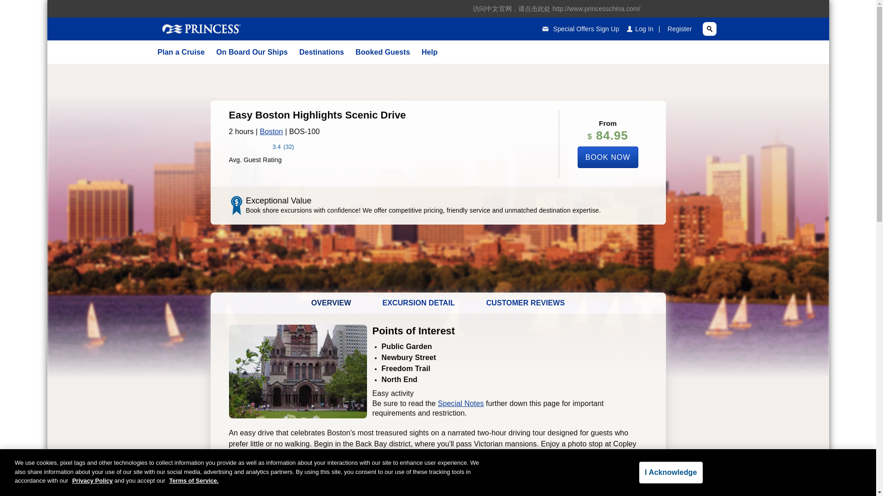 The image size is (883, 496). Describe the element at coordinates (92, 480) in the screenshot. I see `Privacy Policy` at that location.